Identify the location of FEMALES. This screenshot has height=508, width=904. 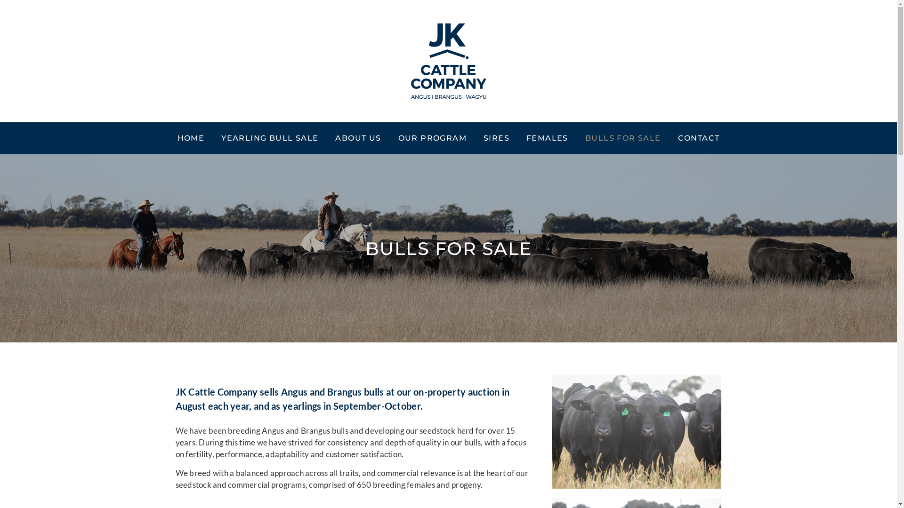
(547, 138).